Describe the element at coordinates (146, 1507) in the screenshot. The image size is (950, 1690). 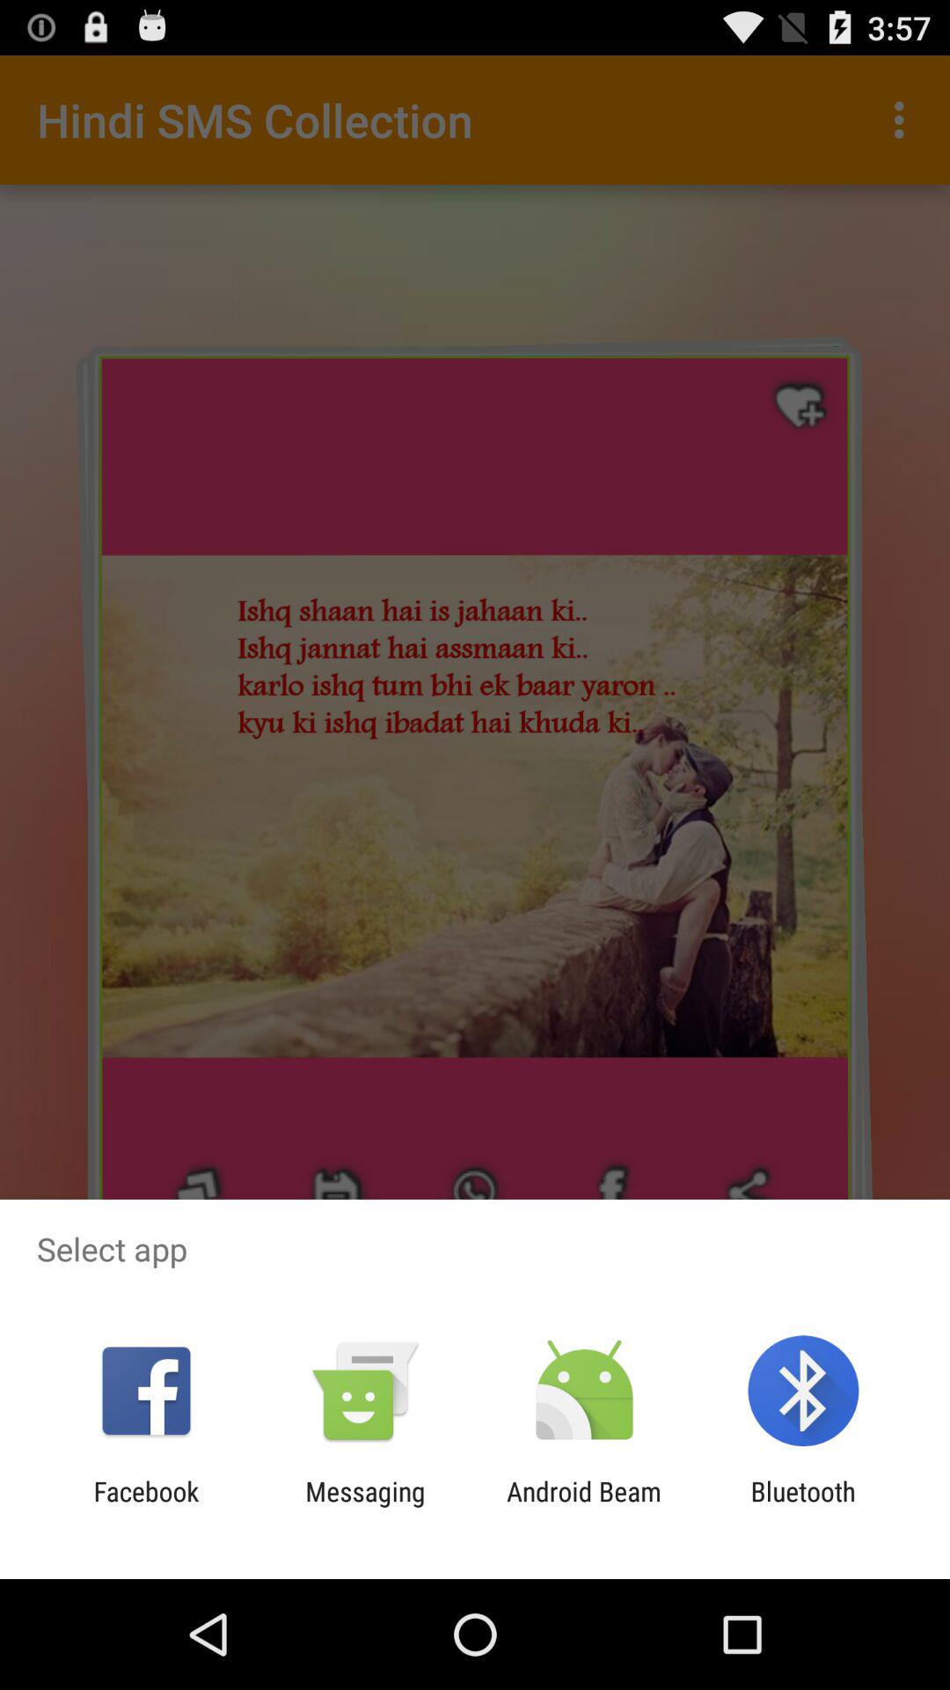
I see `open item to the left of the messaging` at that location.